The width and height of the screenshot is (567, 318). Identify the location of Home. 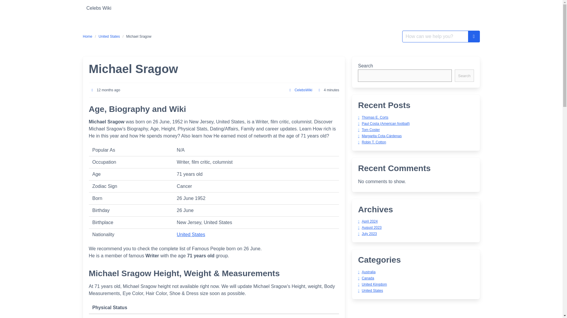
(89, 36).